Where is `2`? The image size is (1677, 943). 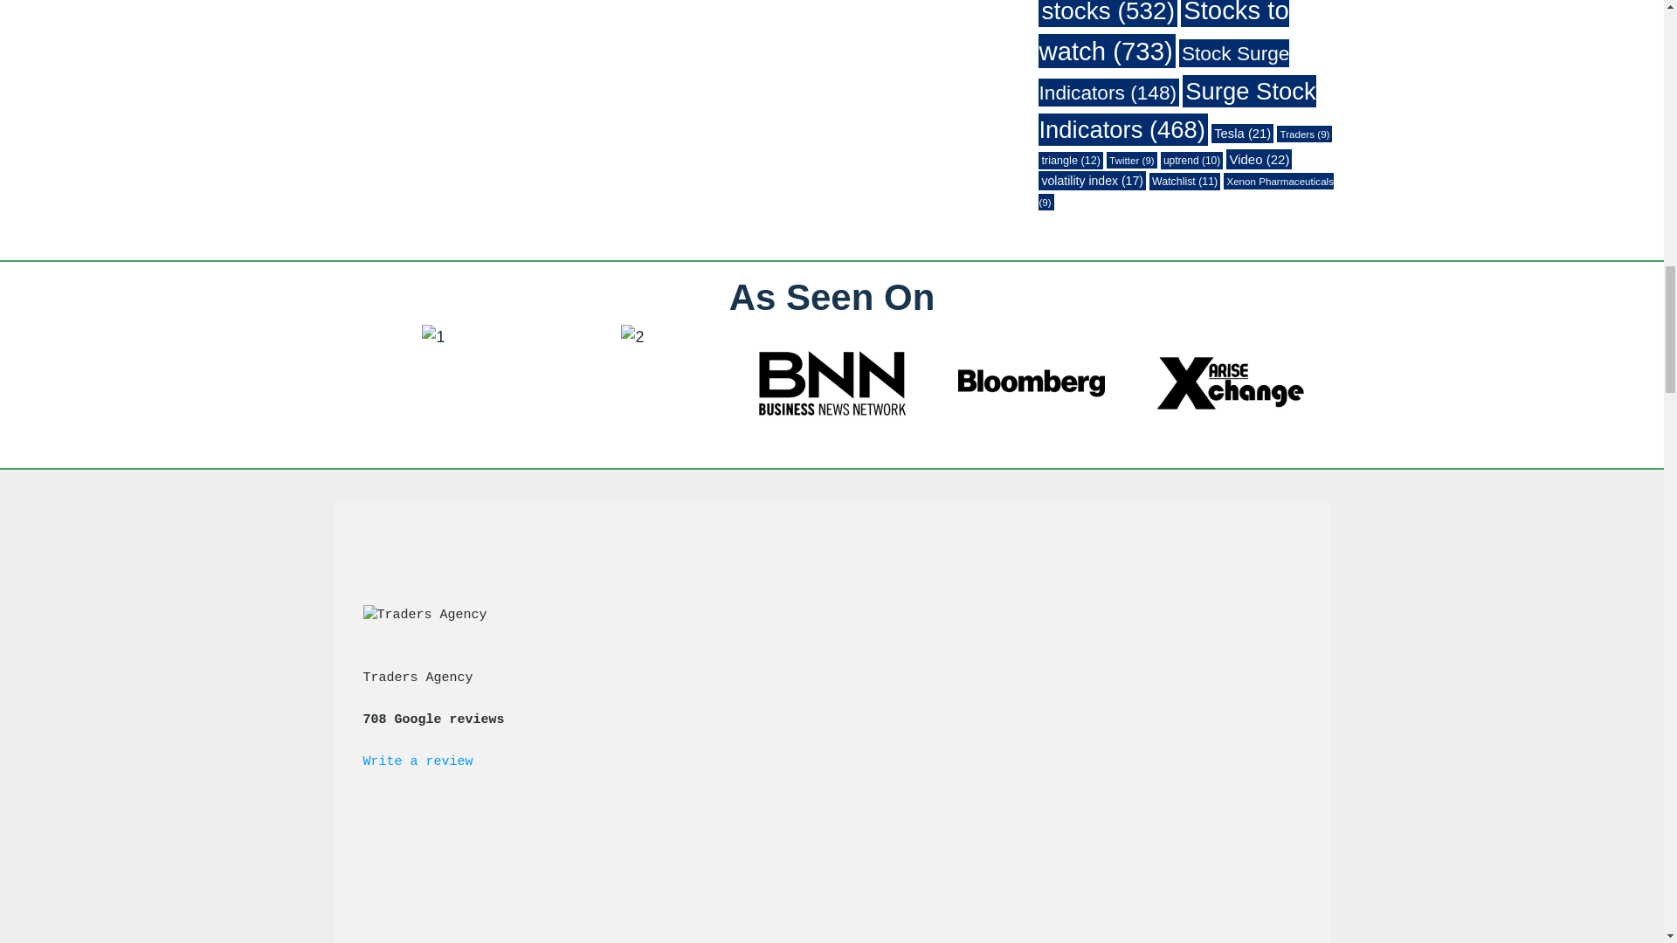
2 is located at coordinates (632, 337).